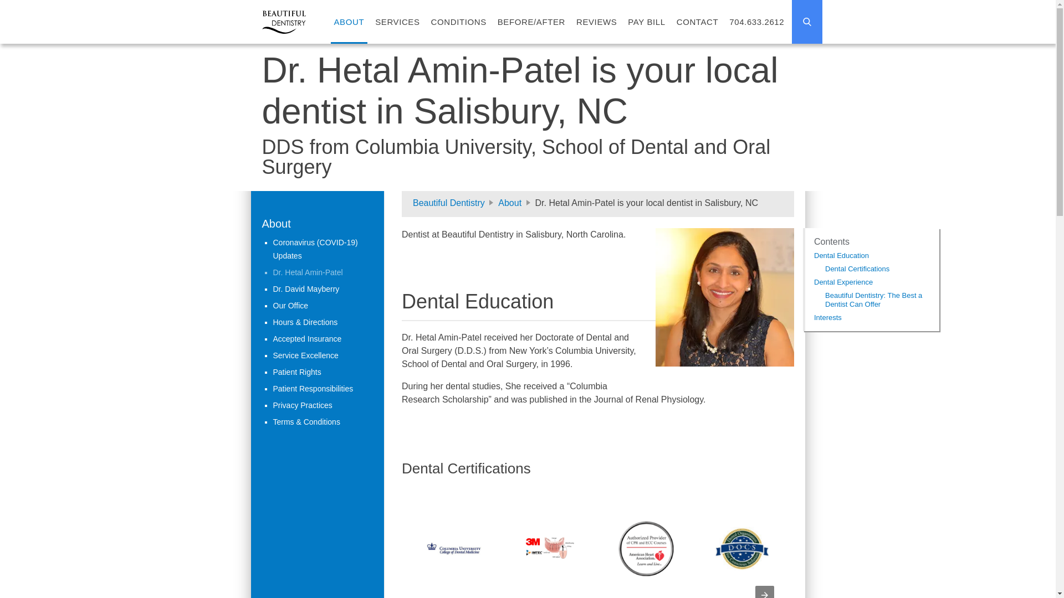  Describe the element at coordinates (843, 282) in the screenshot. I see `Dental Experience` at that location.